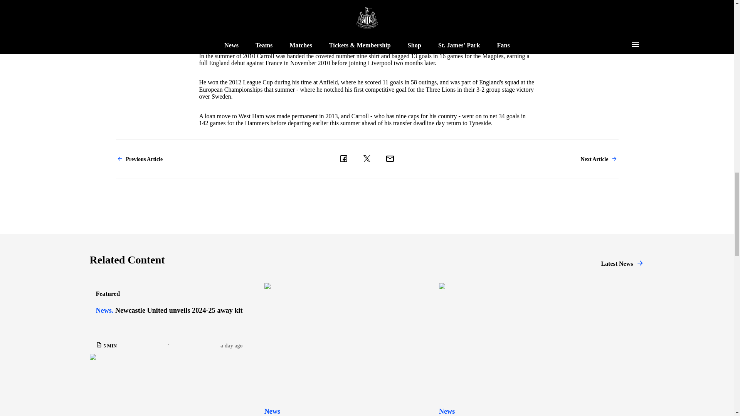  What do you see at coordinates (518, 350) in the screenshot?
I see `Metro to run full service on Saturday` at bounding box center [518, 350].